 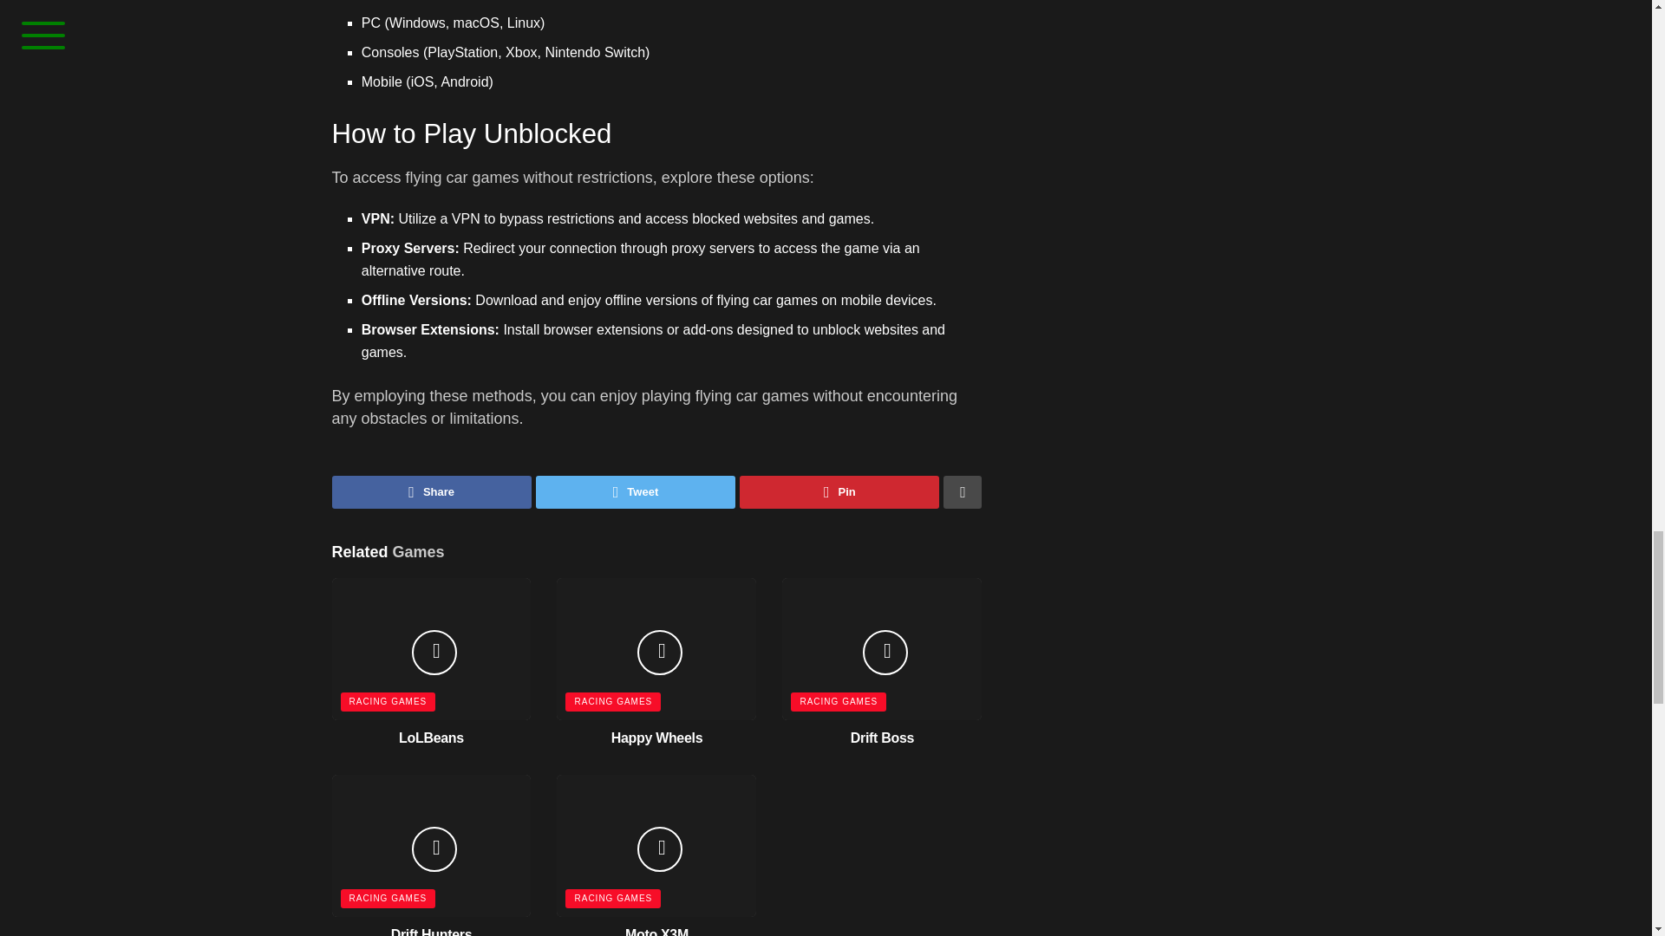 I want to click on Pin, so click(x=839, y=492).